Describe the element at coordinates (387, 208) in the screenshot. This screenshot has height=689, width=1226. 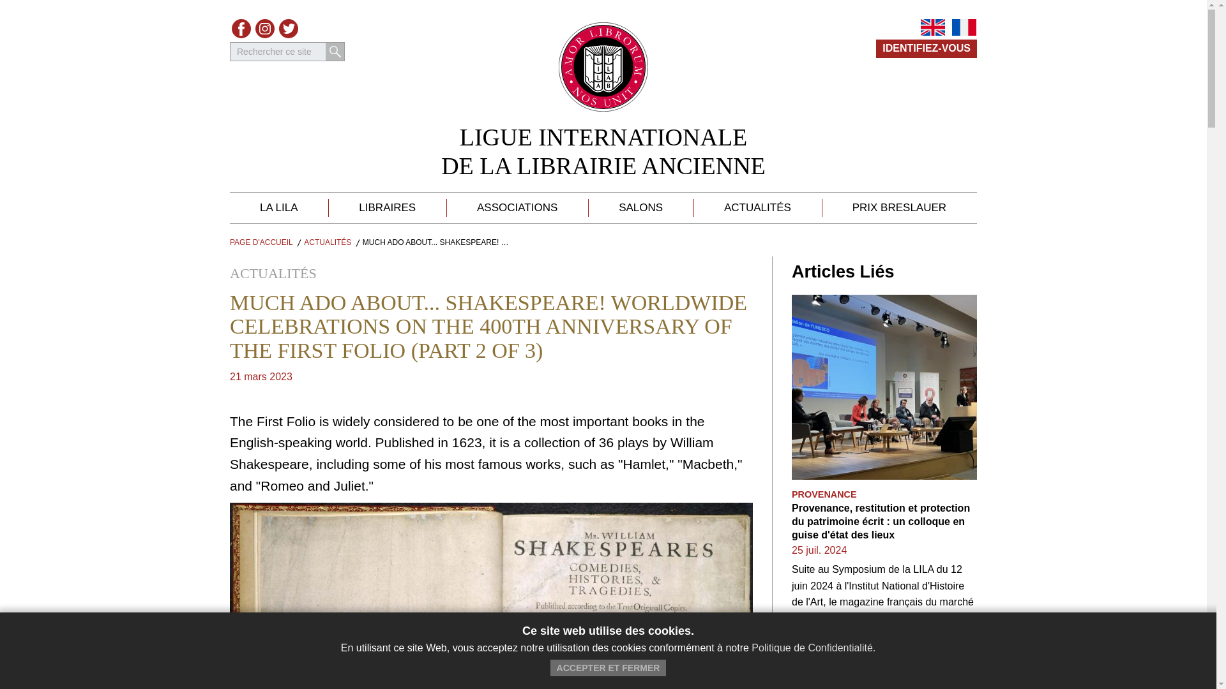
I see `LIBRAIRES` at that location.